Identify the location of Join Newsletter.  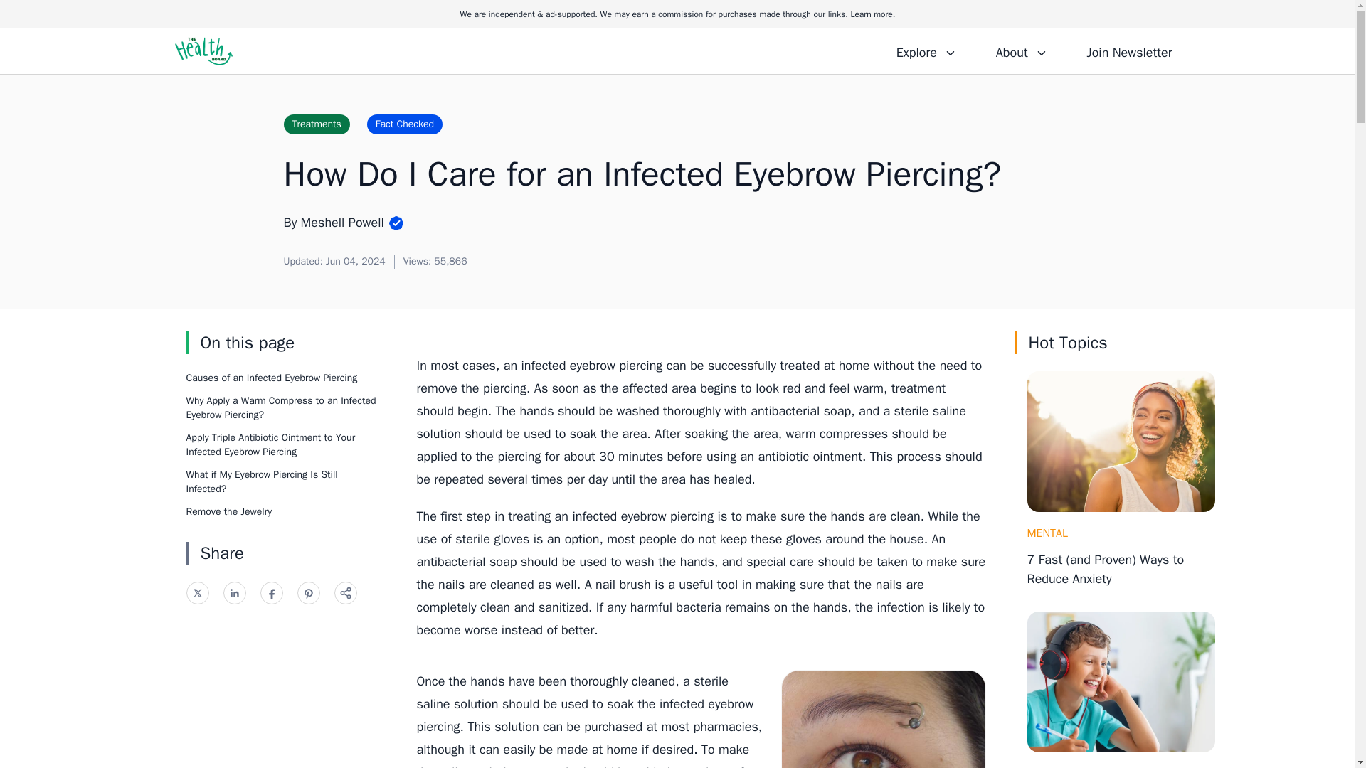
(1128, 50).